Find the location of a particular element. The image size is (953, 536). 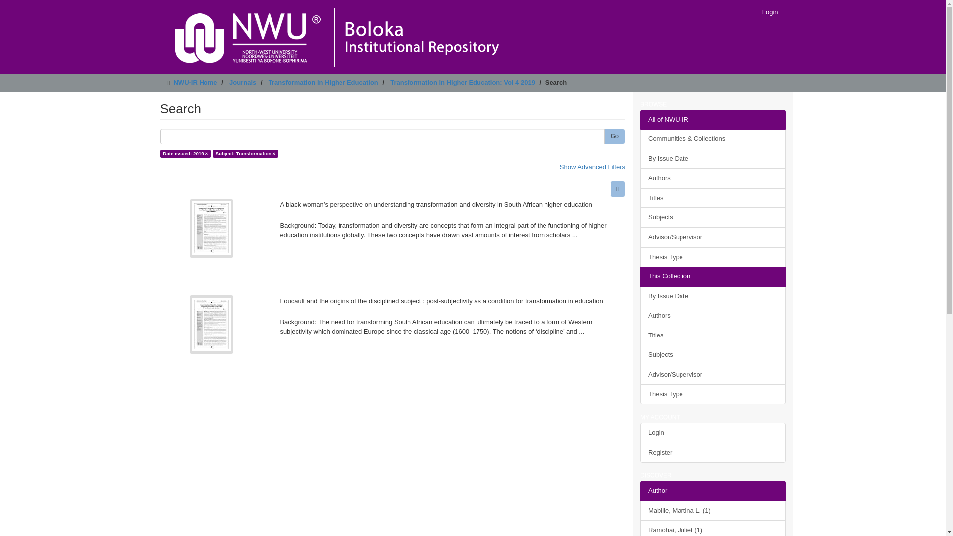

Journals is located at coordinates (243, 82).